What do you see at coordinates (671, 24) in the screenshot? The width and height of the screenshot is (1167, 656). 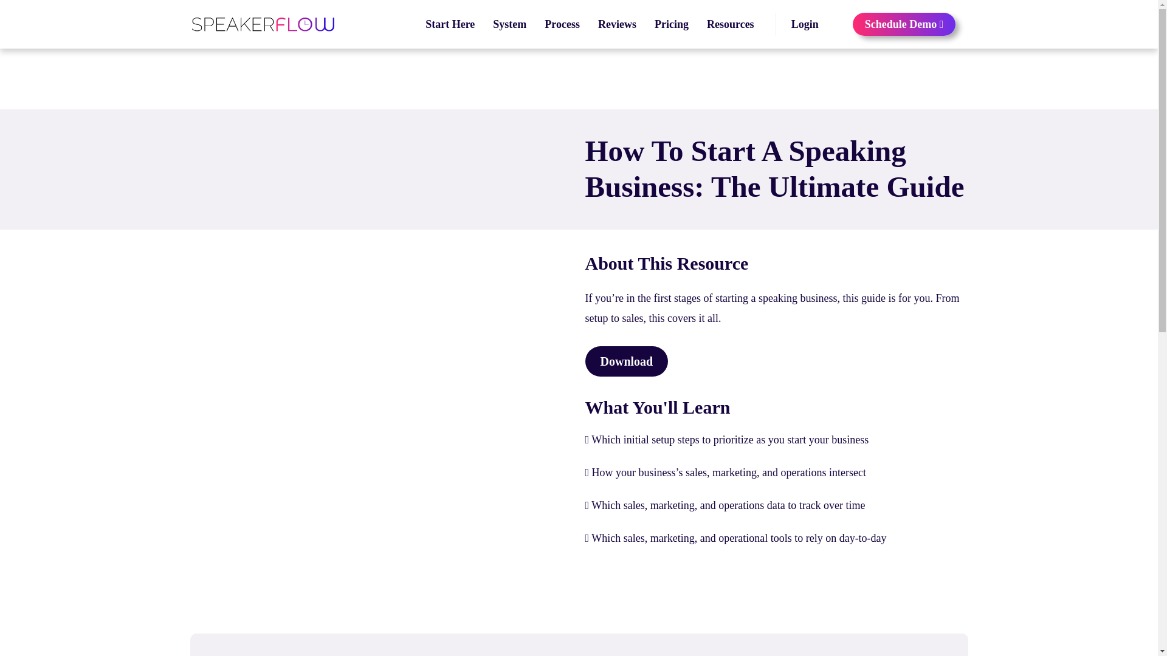 I see `Pricing` at bounding box center [671, 24].